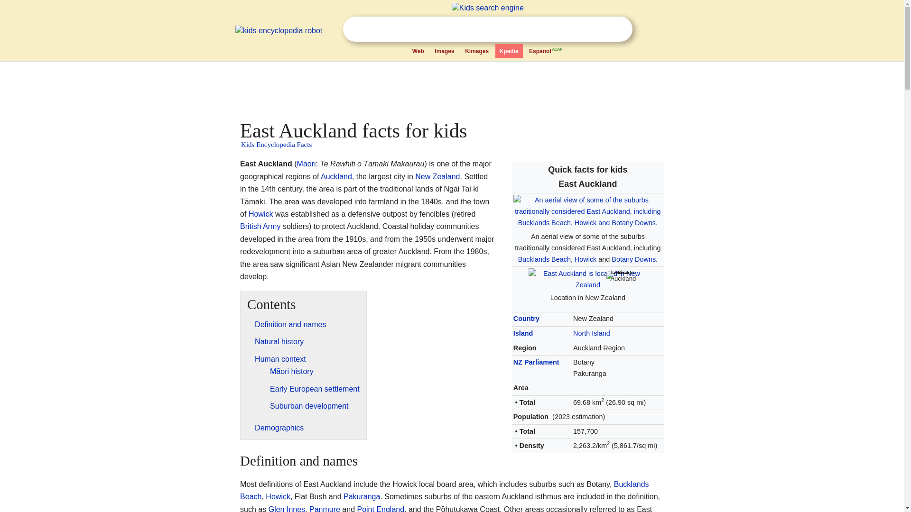 The image size is (911, 512). What do you see at coordinates (278, 496) in the screenshot?
I see `Howick, New Zealand` at bounding box center [278, 496].